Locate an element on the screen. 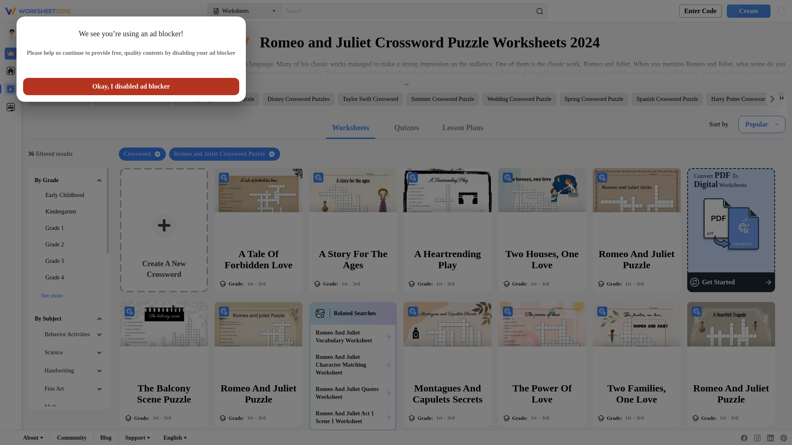 This screenshot has height=445, width=792. Harry Potter Crossword is located at coordinates (739, 99).